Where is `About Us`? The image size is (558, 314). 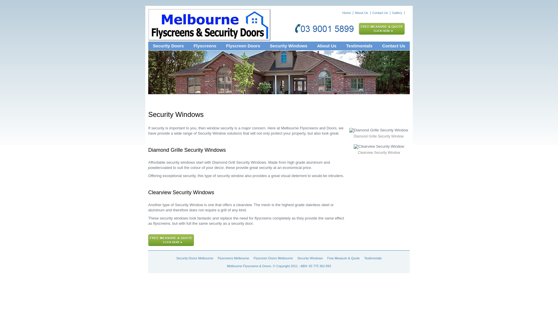 About Us is located at coordinates (362, 13).